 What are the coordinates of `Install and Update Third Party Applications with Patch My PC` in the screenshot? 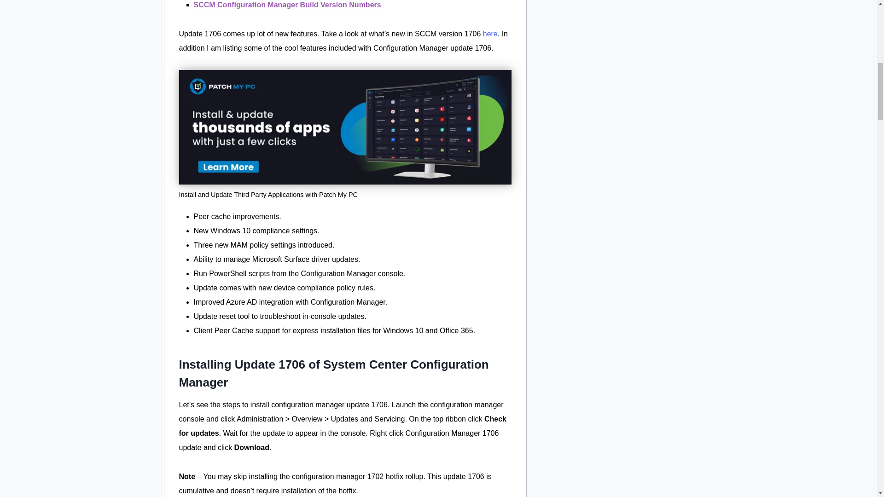 It's located at (344, 127).